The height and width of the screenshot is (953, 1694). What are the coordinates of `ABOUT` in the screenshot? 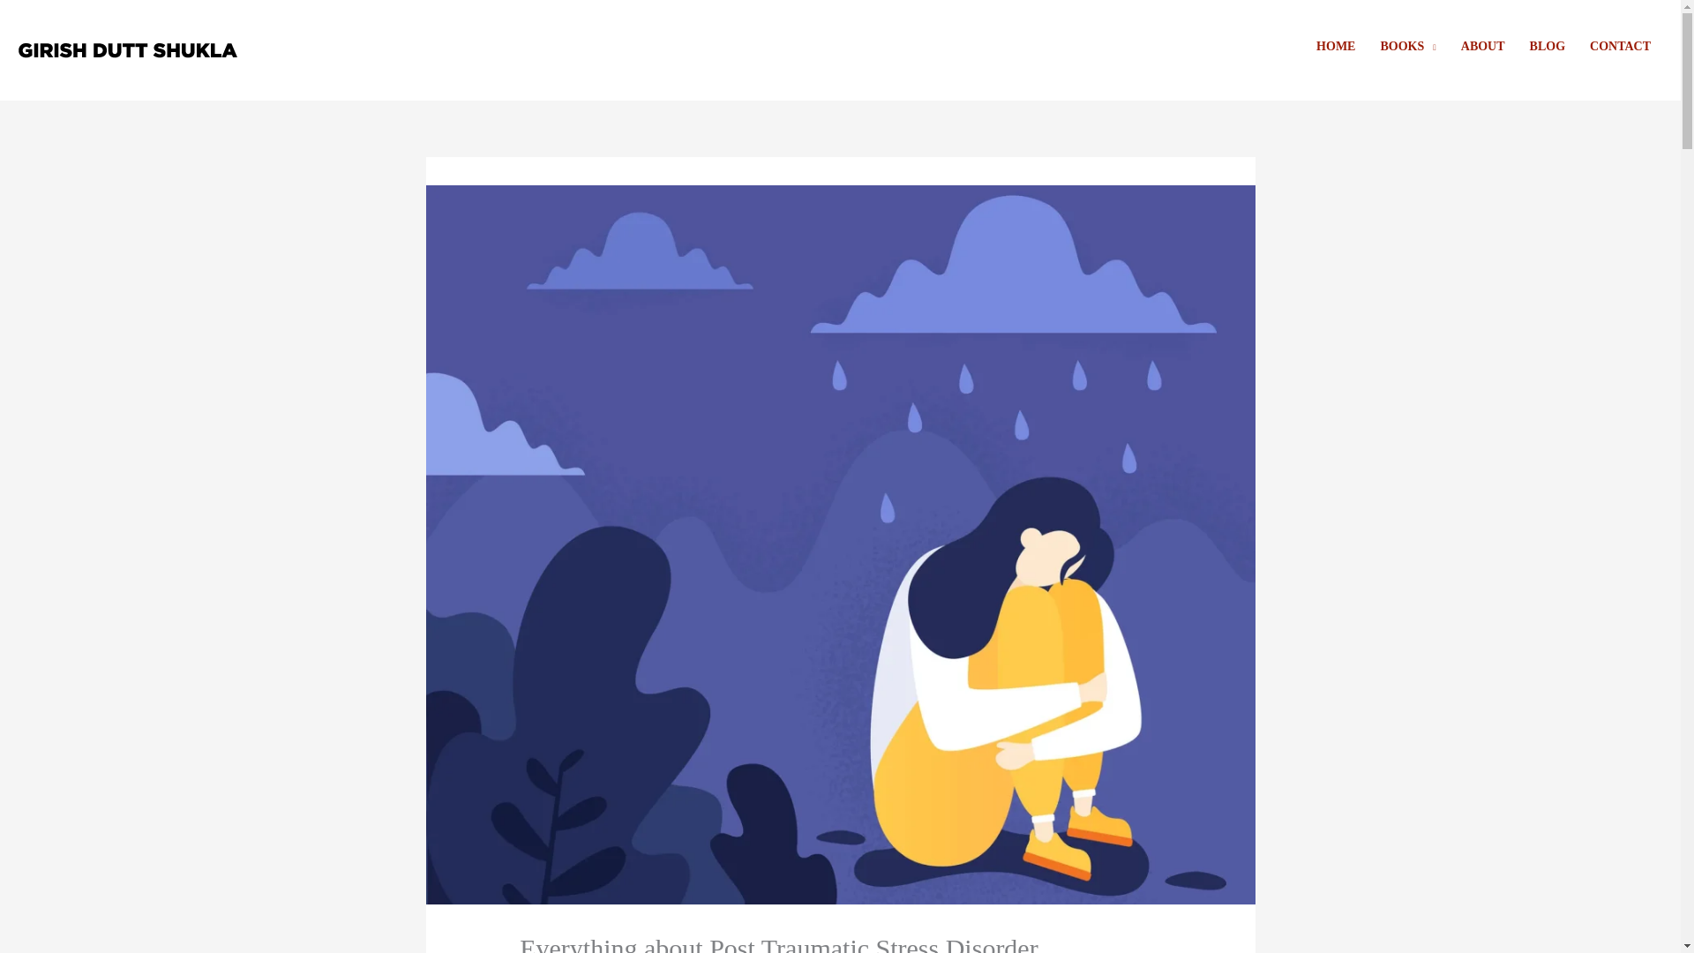 It's located at (1482, 46).